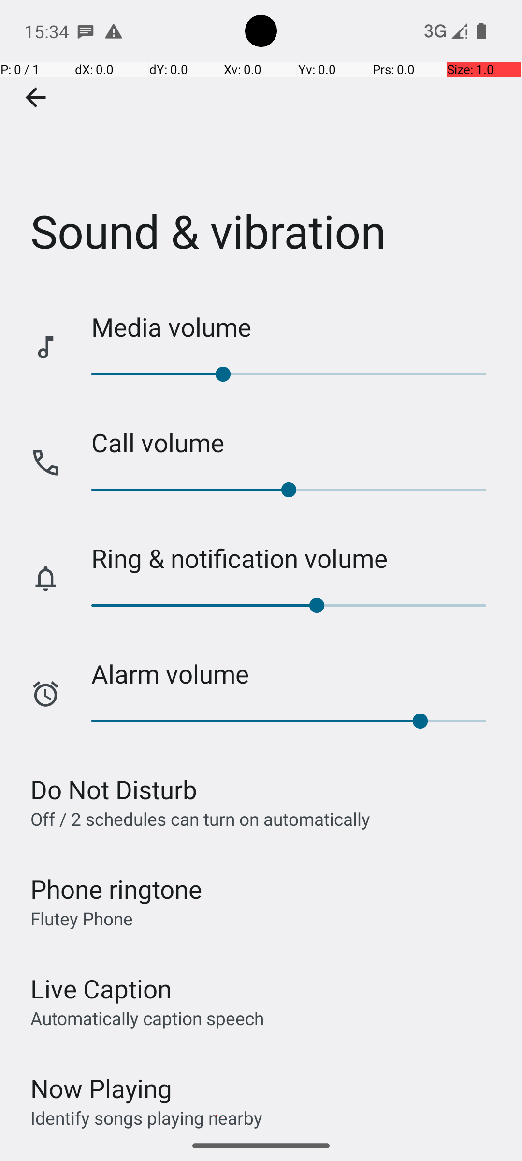  What do you see at coordinates (147, 1018) in the screenshot?
I see `Automatically caption speech` at bounding box center [147, 1018].